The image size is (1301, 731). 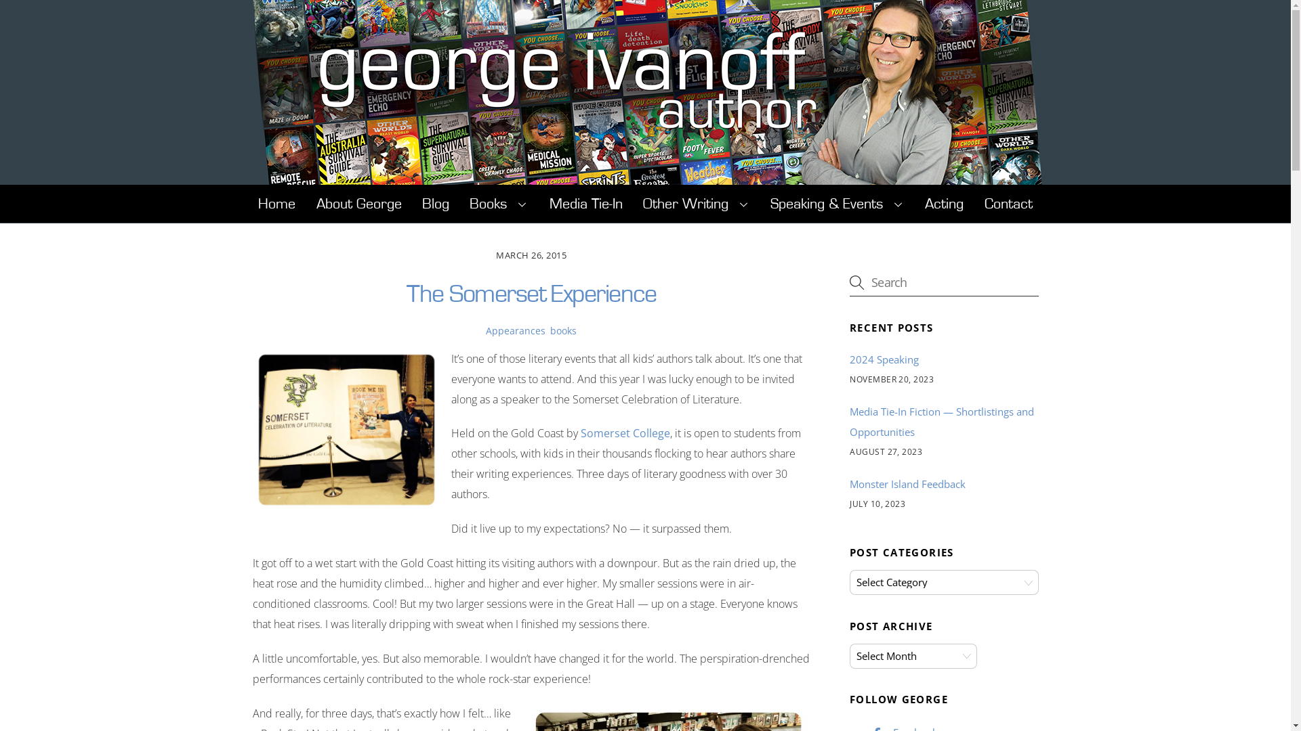 I want to click on Home, so click(x=276, y=204).